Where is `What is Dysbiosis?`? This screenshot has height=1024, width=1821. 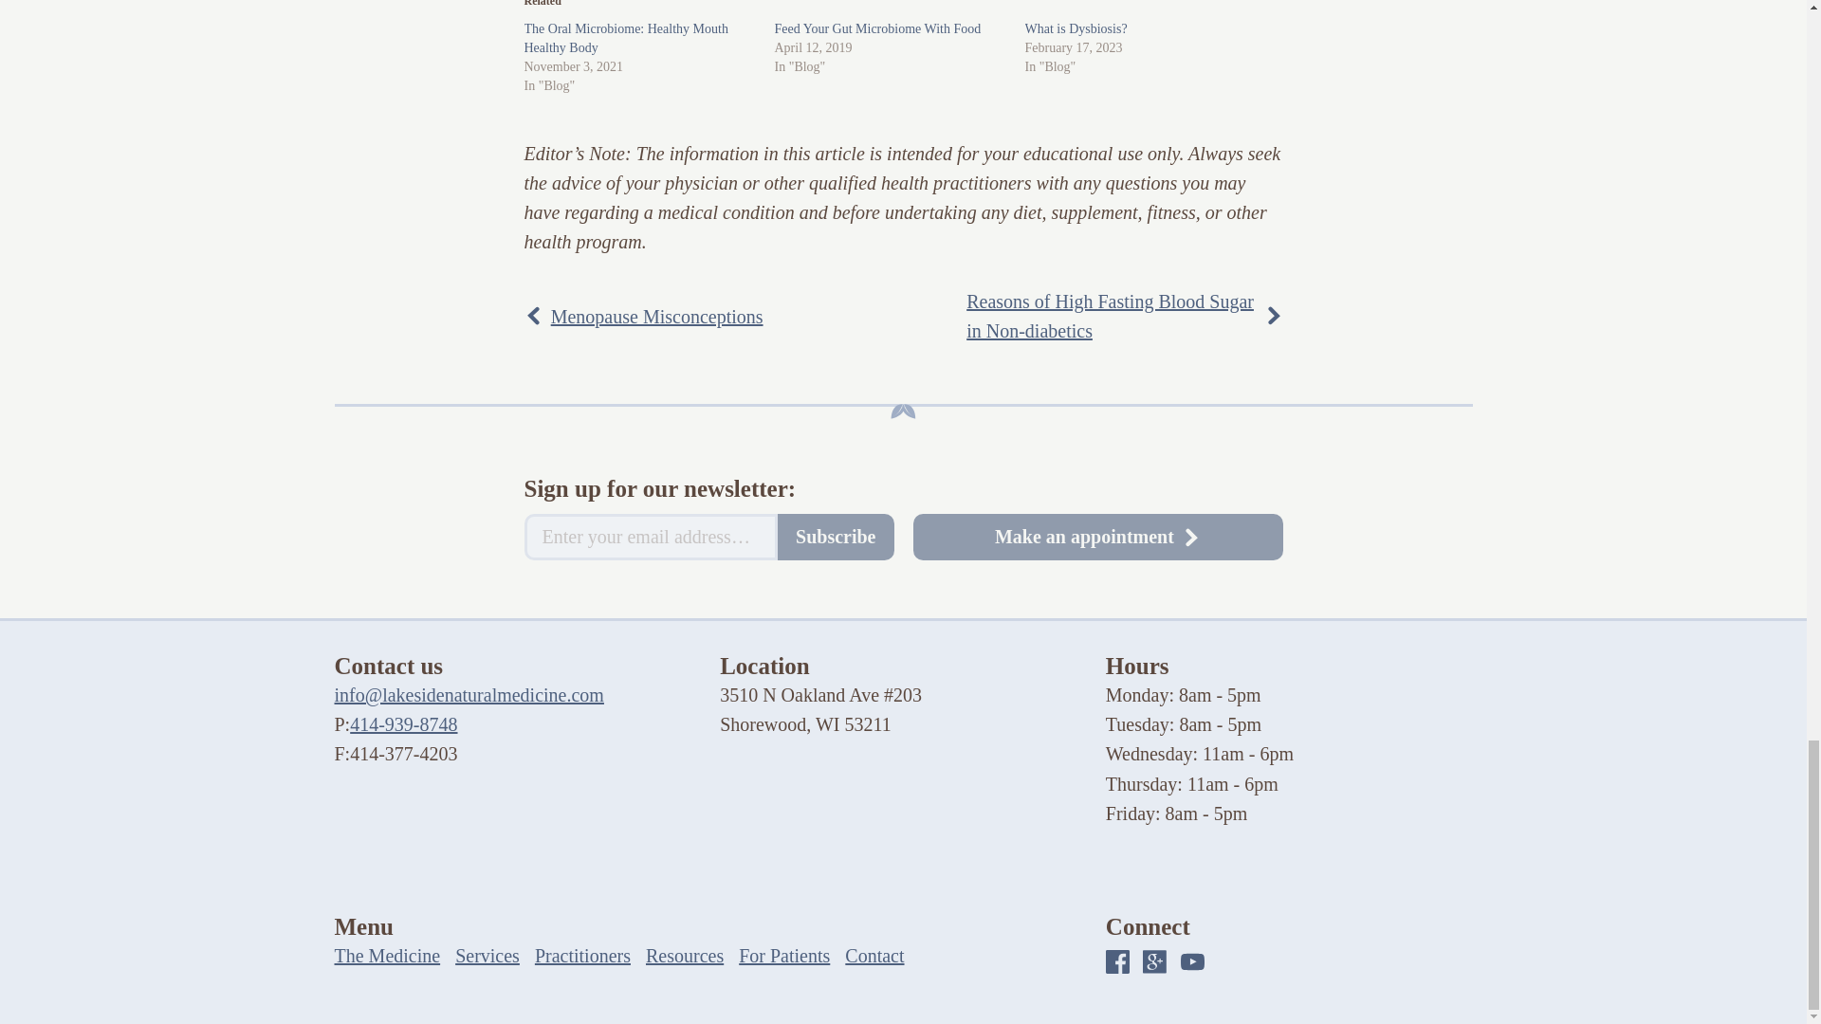
What is Dysbiosis? is located at coordinates (1076, 28).